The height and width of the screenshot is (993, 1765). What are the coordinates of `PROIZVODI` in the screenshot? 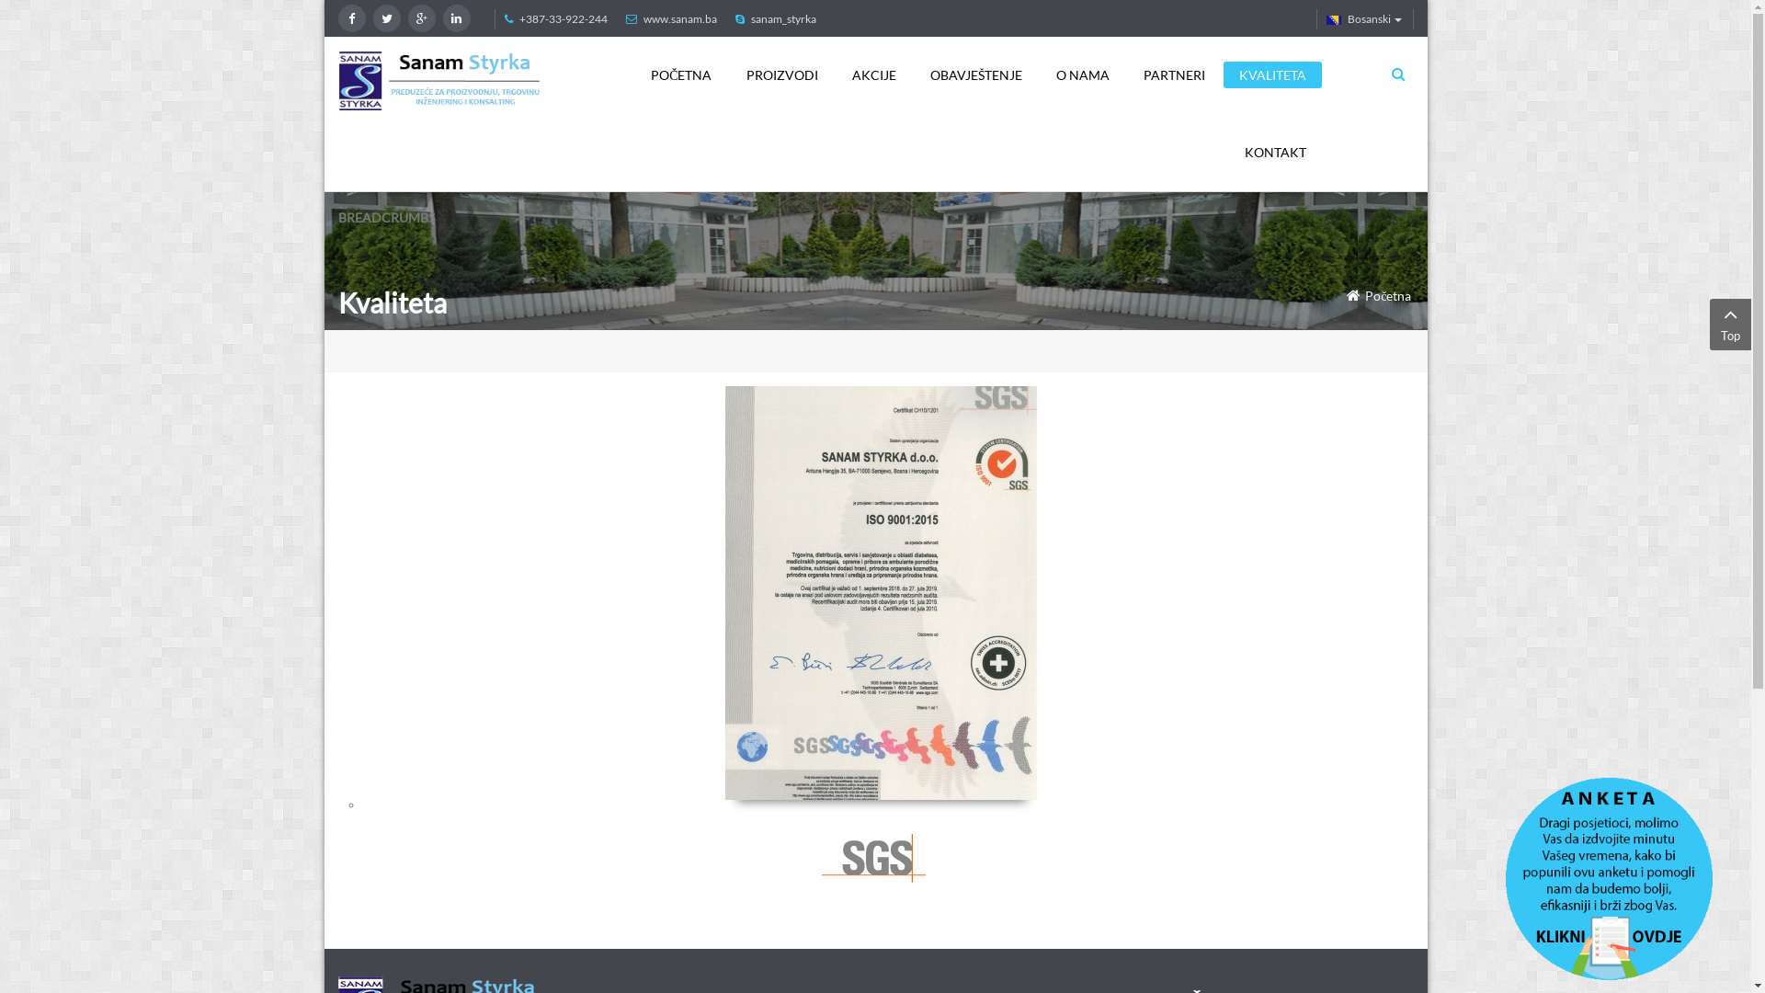 It's located at (781, 75).